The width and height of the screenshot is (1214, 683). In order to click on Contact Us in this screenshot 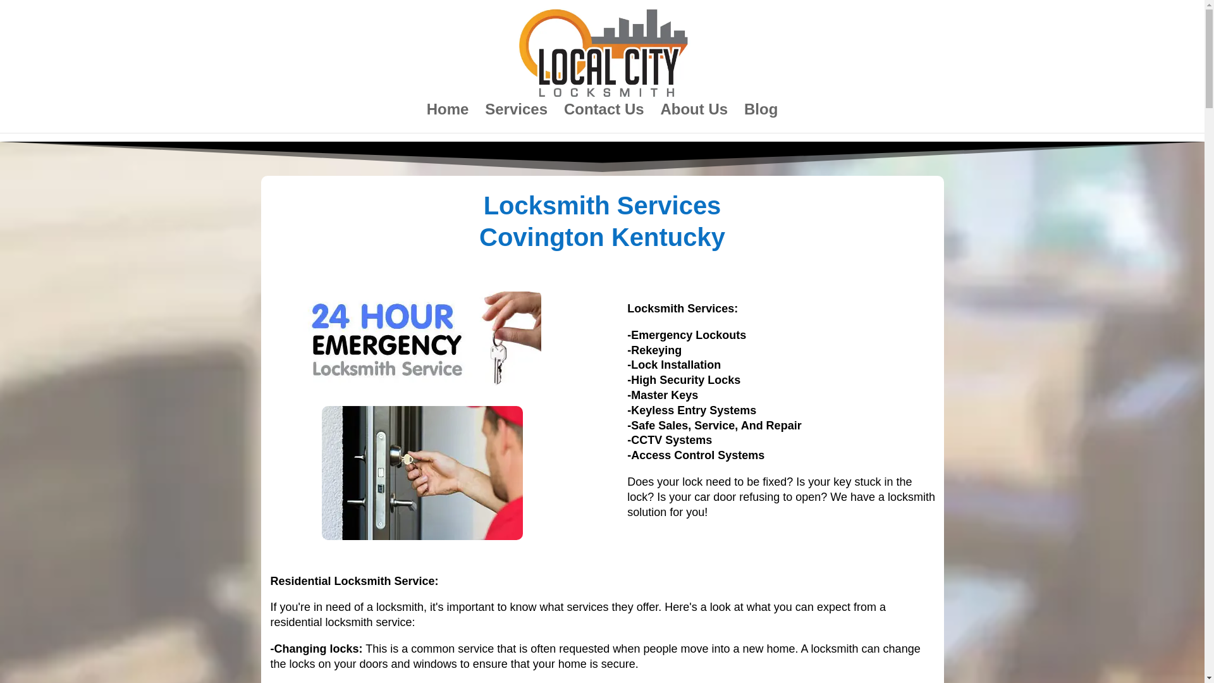, I will do `click(604, 119)`.